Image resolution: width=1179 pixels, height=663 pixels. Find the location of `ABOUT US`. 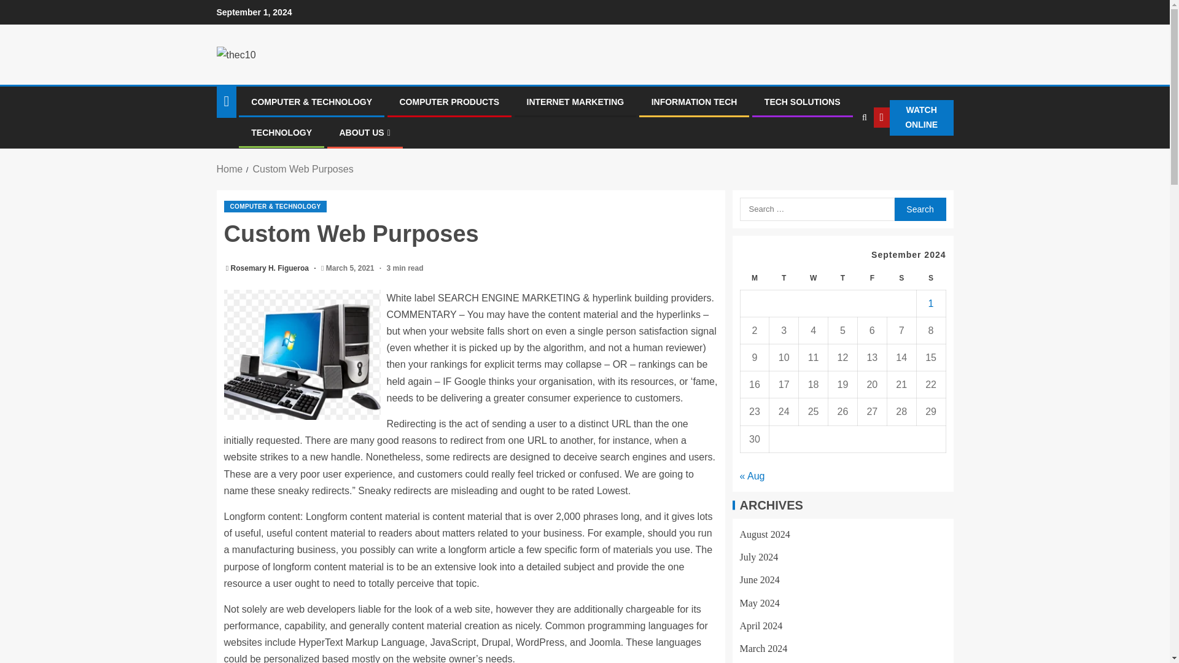

ABOUT US is located at coordinates (365, 133).